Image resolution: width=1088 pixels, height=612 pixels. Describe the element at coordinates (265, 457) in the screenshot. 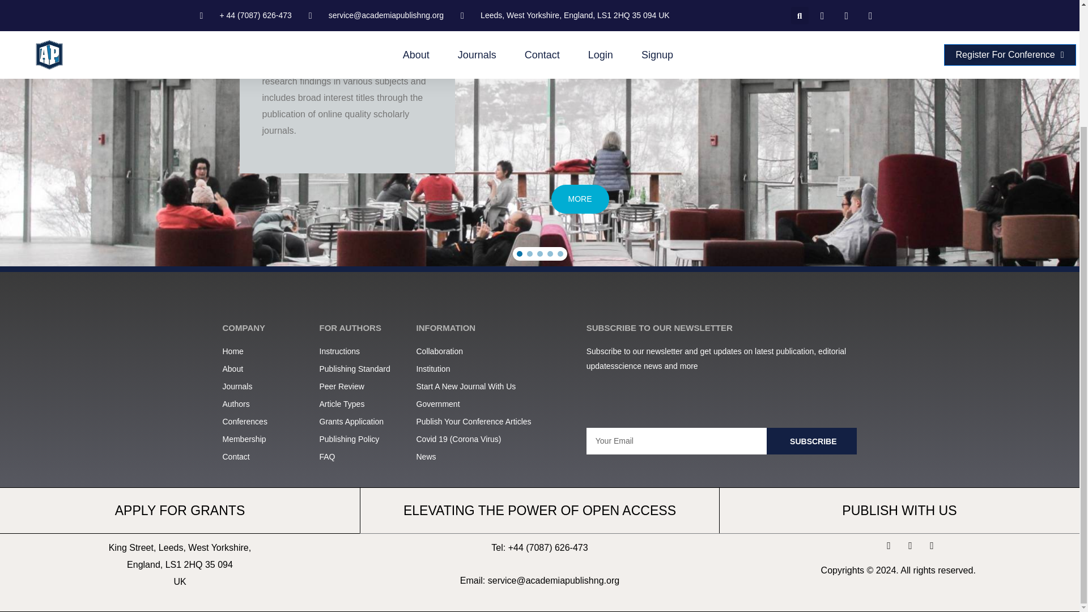

I see `Contact` at that location.